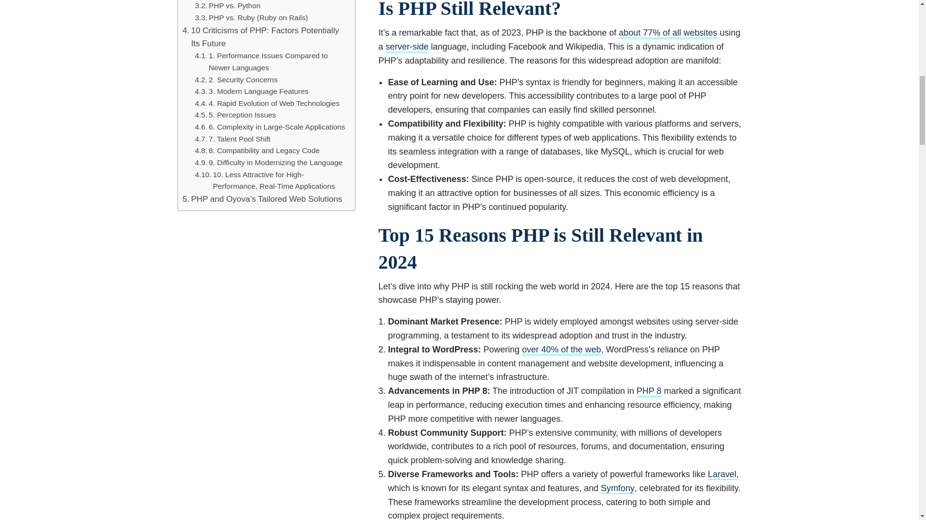 This screenshot has width=926, height=520. Describe the element at coordinates (270, 62) in the screenshot. I see `1. Performance Issues Compared to Newer Languages` at that location.